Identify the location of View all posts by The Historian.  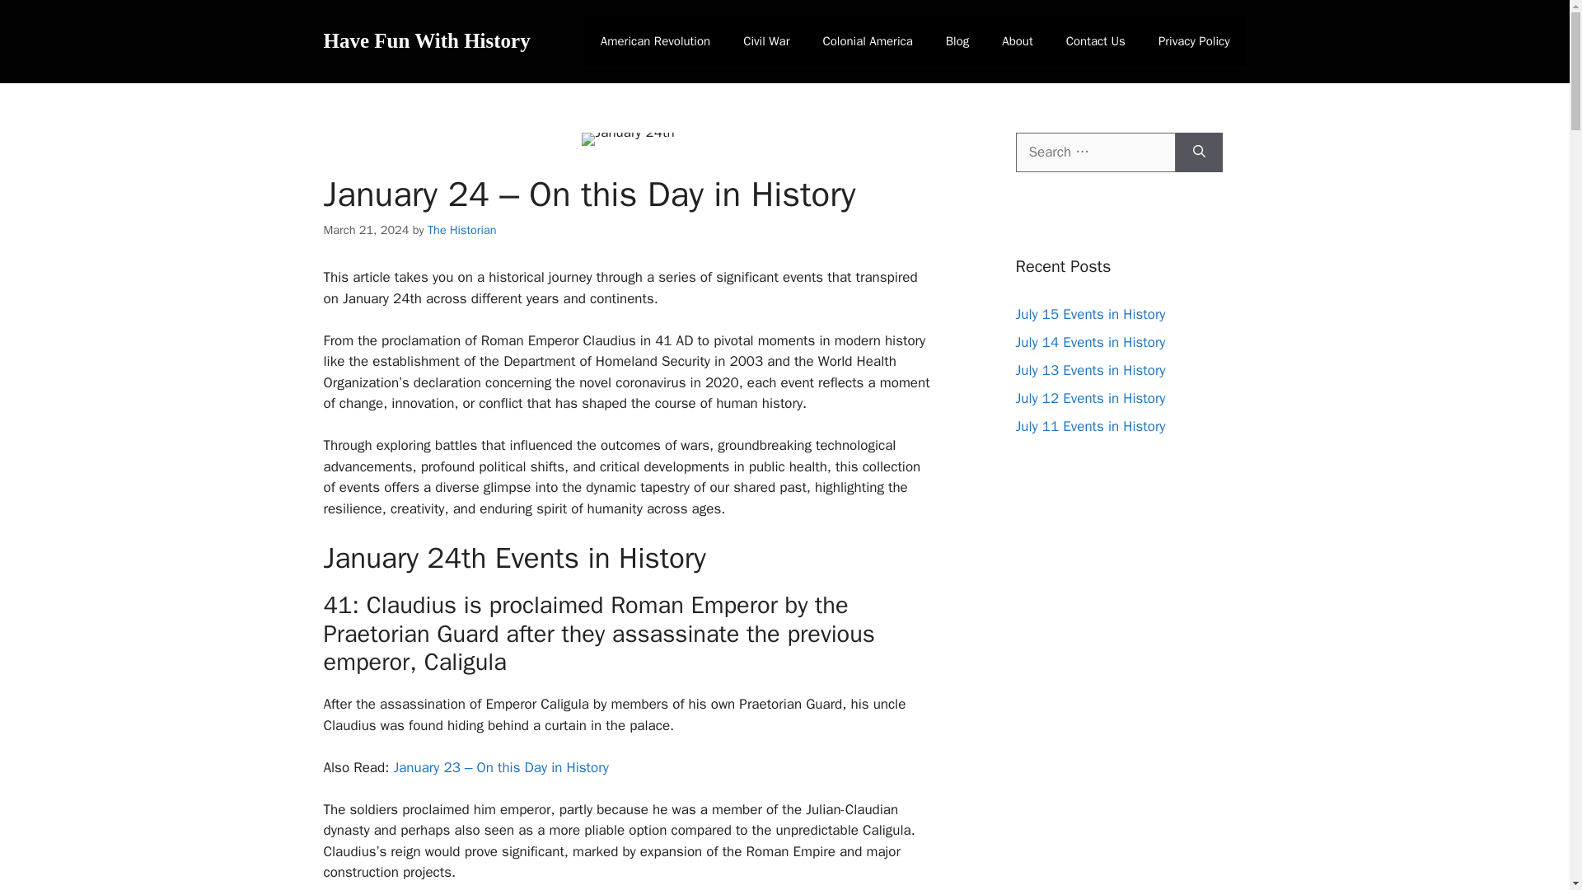
(461, 230).